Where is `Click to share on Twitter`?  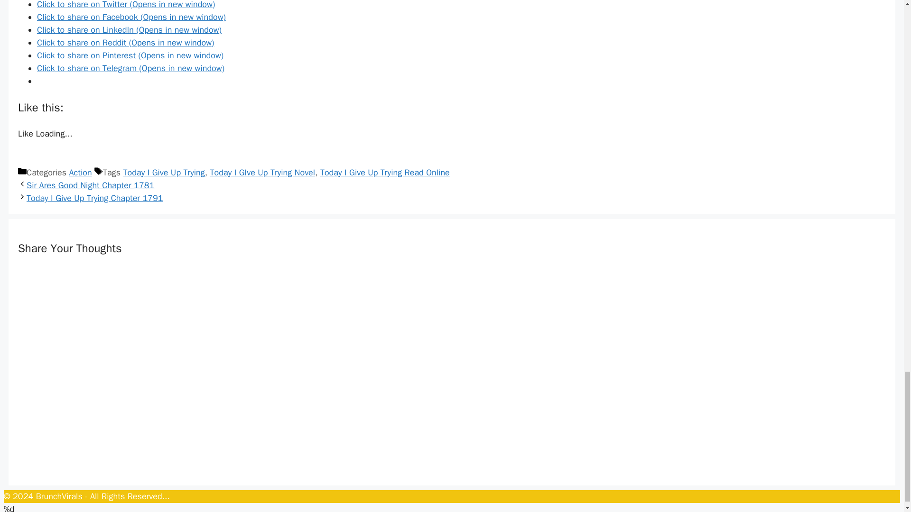 Click to share on Twitter is located at coordinates (126, 5).